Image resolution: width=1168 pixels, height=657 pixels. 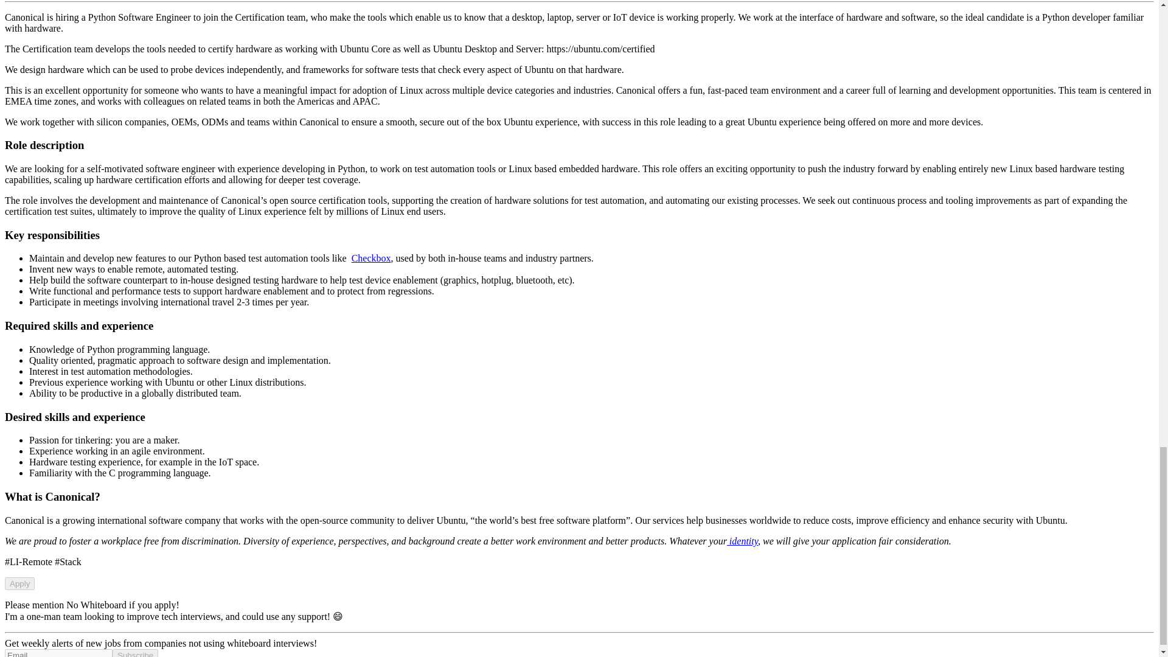 I want to click on Apply, so click(x=19, y=583).